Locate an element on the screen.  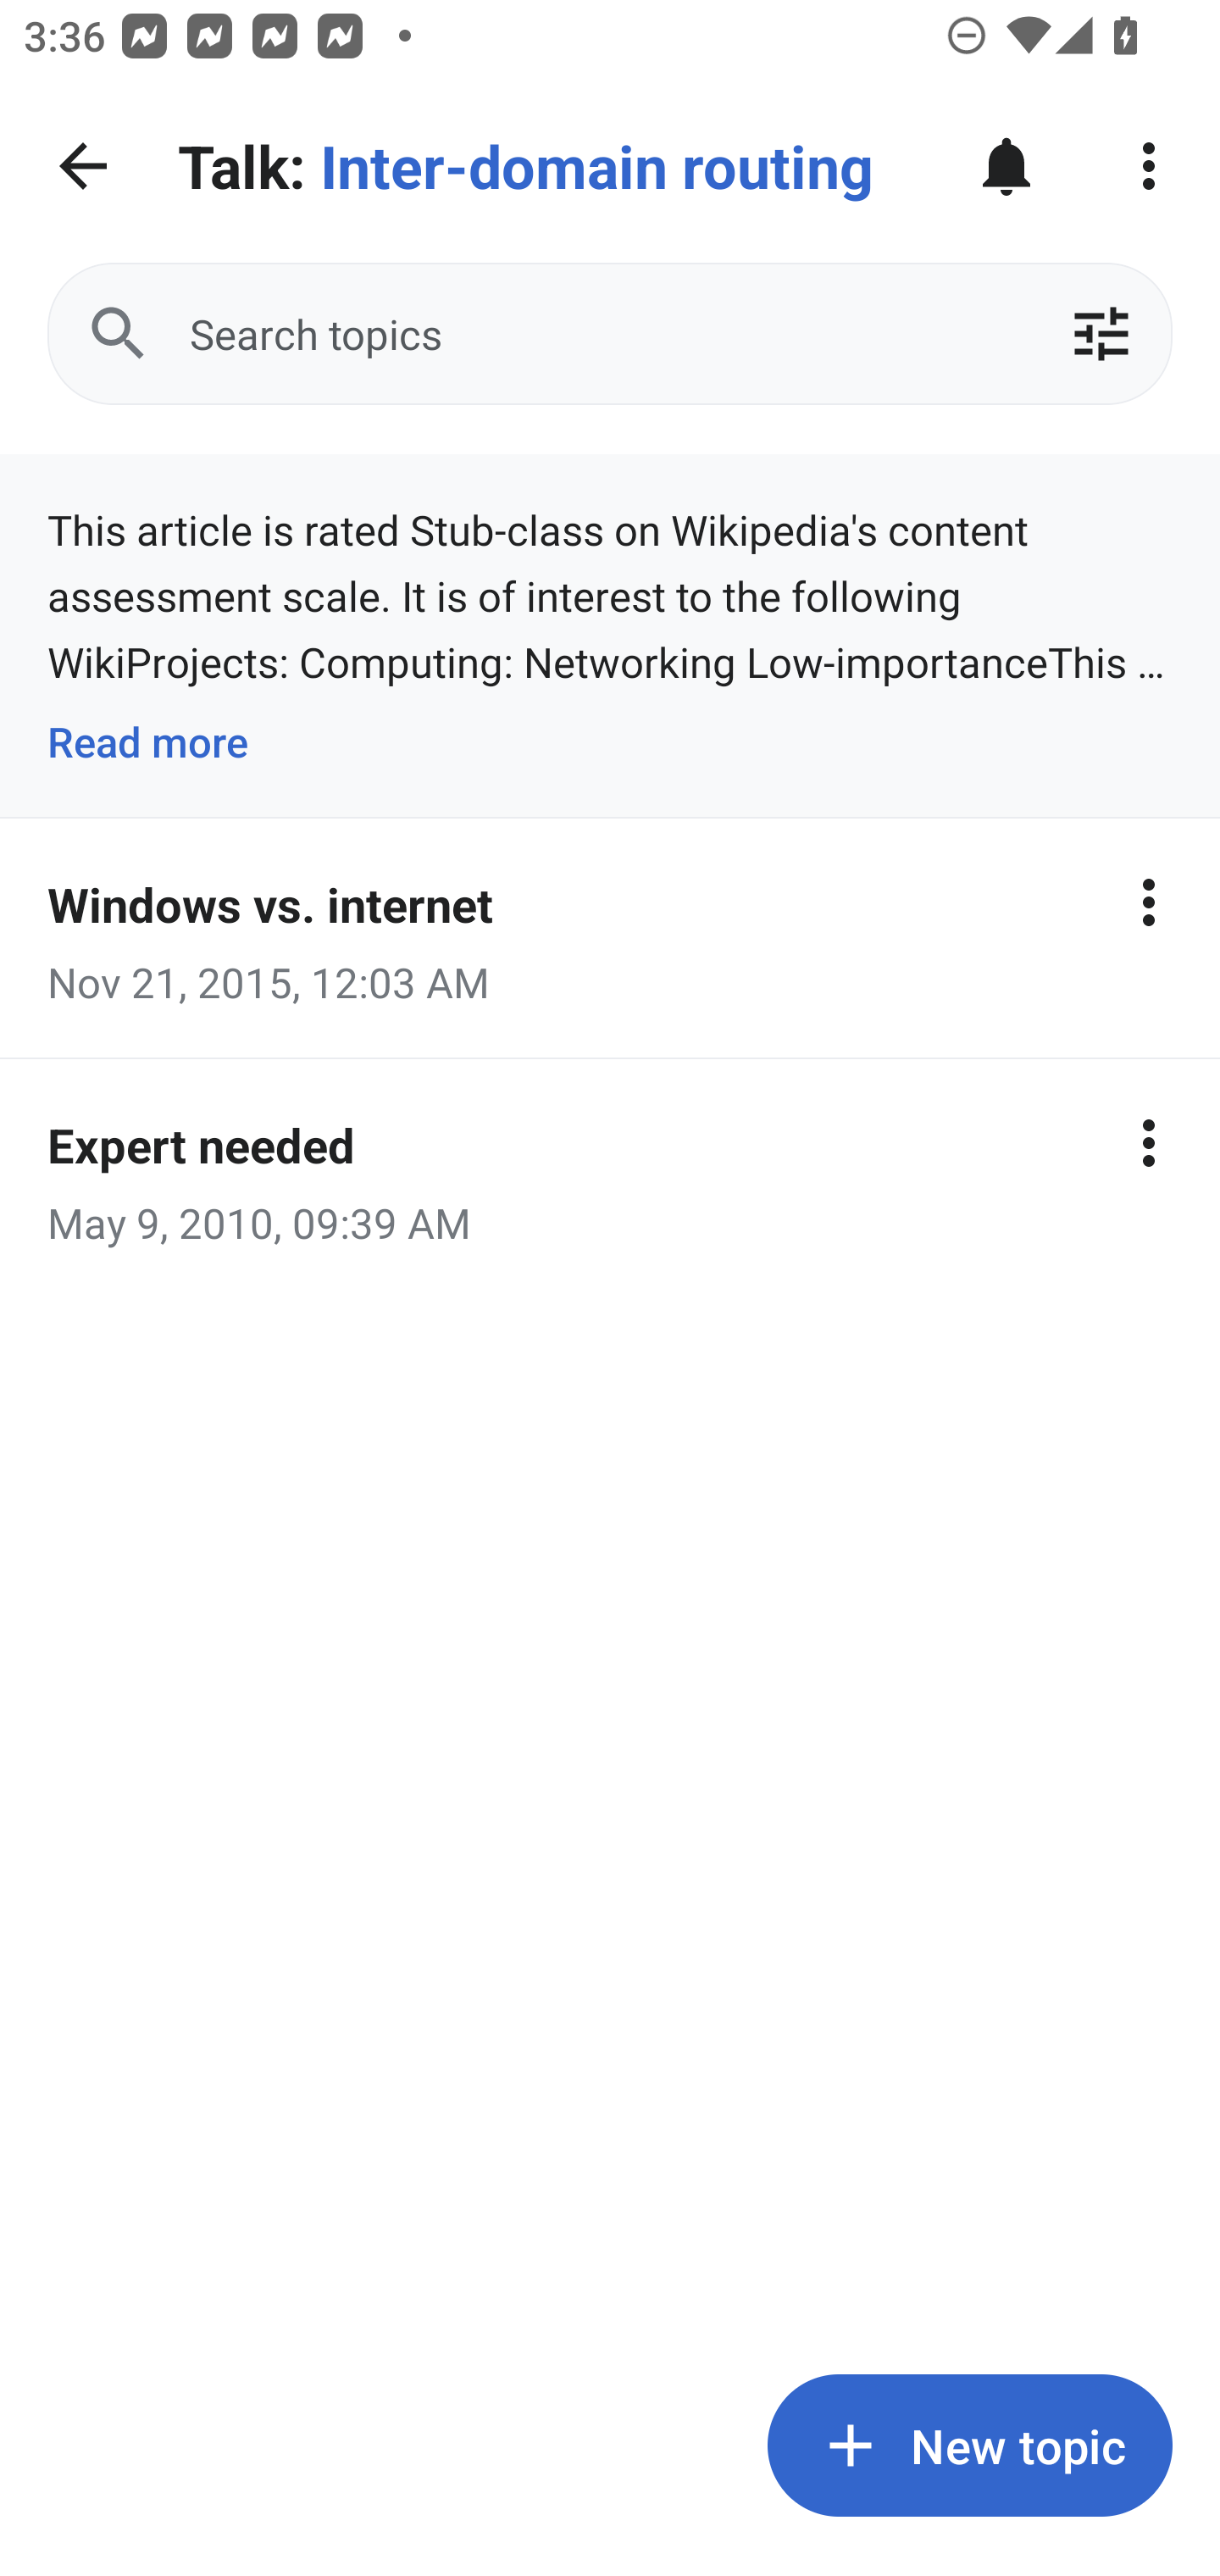
More options is located at coordinates (1149, 902).